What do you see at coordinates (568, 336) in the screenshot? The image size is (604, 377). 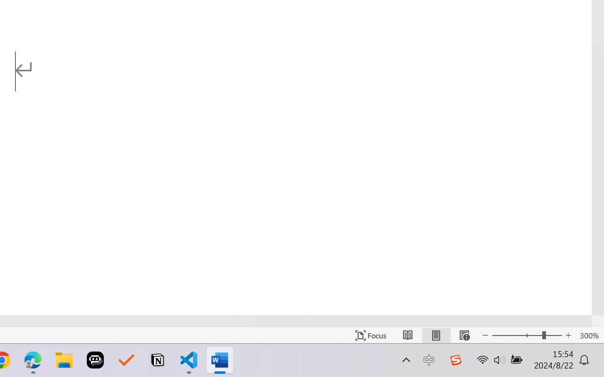 I see `Zoom In` at bounding box center [568, 336].